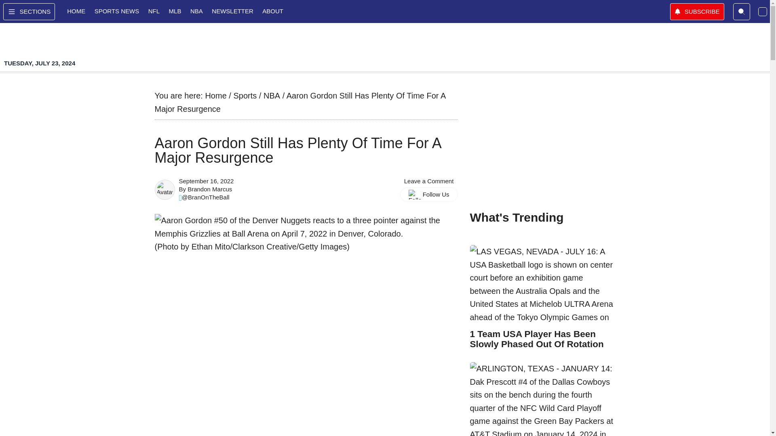 The image size is (776, 436). Describe the element at coordinates (29, 11) in the screenshot. I see `Open Menu` at that location.